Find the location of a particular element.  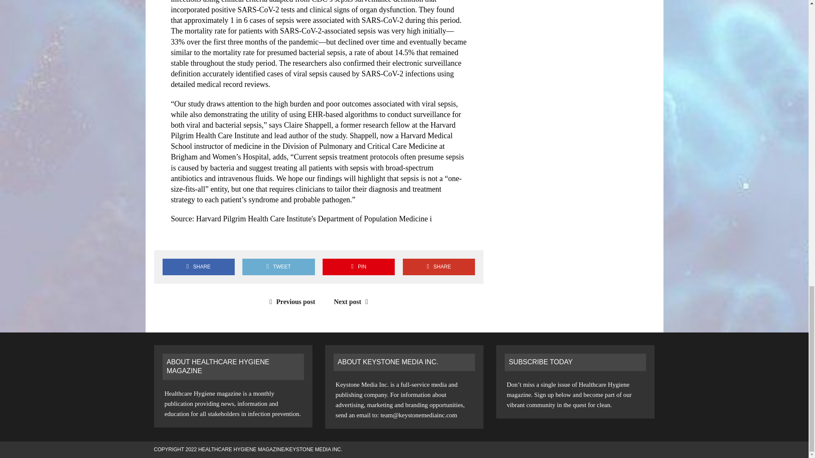

TWEET is located at coordinates (278, 267).